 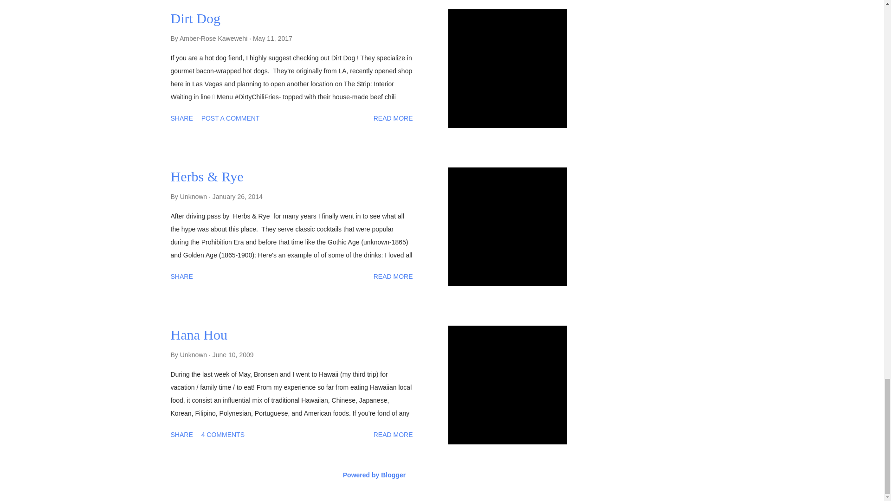 What do you see at coordinates (214, 38) in the screenshot?
I see `Amber-Rose Kawewehi` at bounding box center [214, 38].